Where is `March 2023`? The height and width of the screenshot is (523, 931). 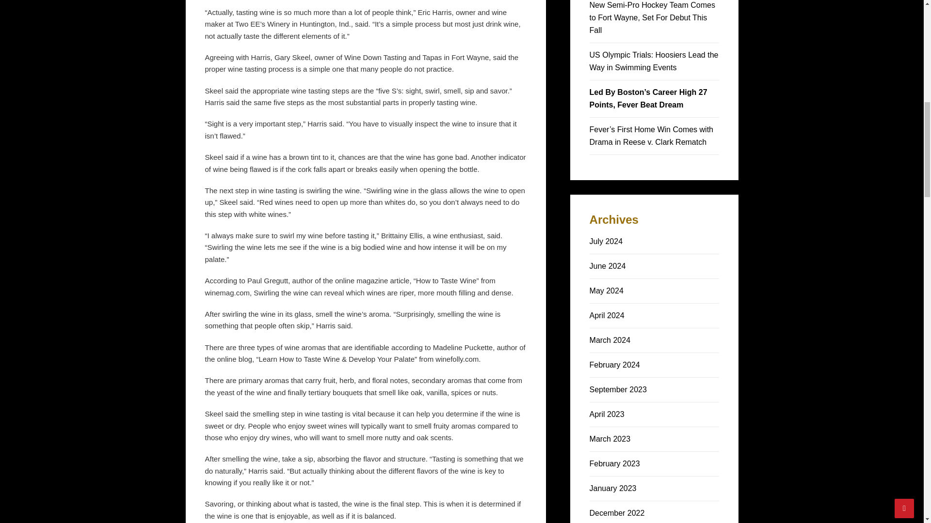
March 2023 is located at coordinates (610, 439).